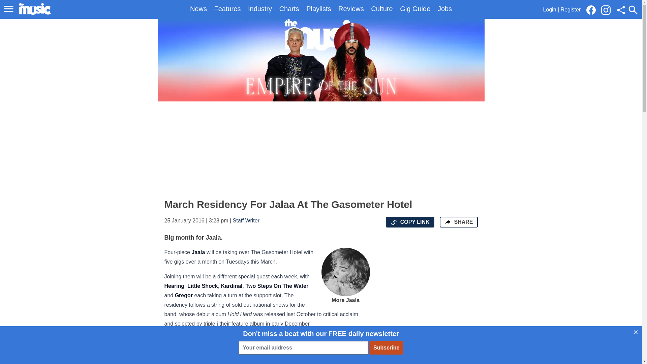 The image size is (647, 364). What do you see at coordinates (410, 222) in the screenshot?
I see `Copy the page URL COPY LINK` at bounding box center [410, 222].